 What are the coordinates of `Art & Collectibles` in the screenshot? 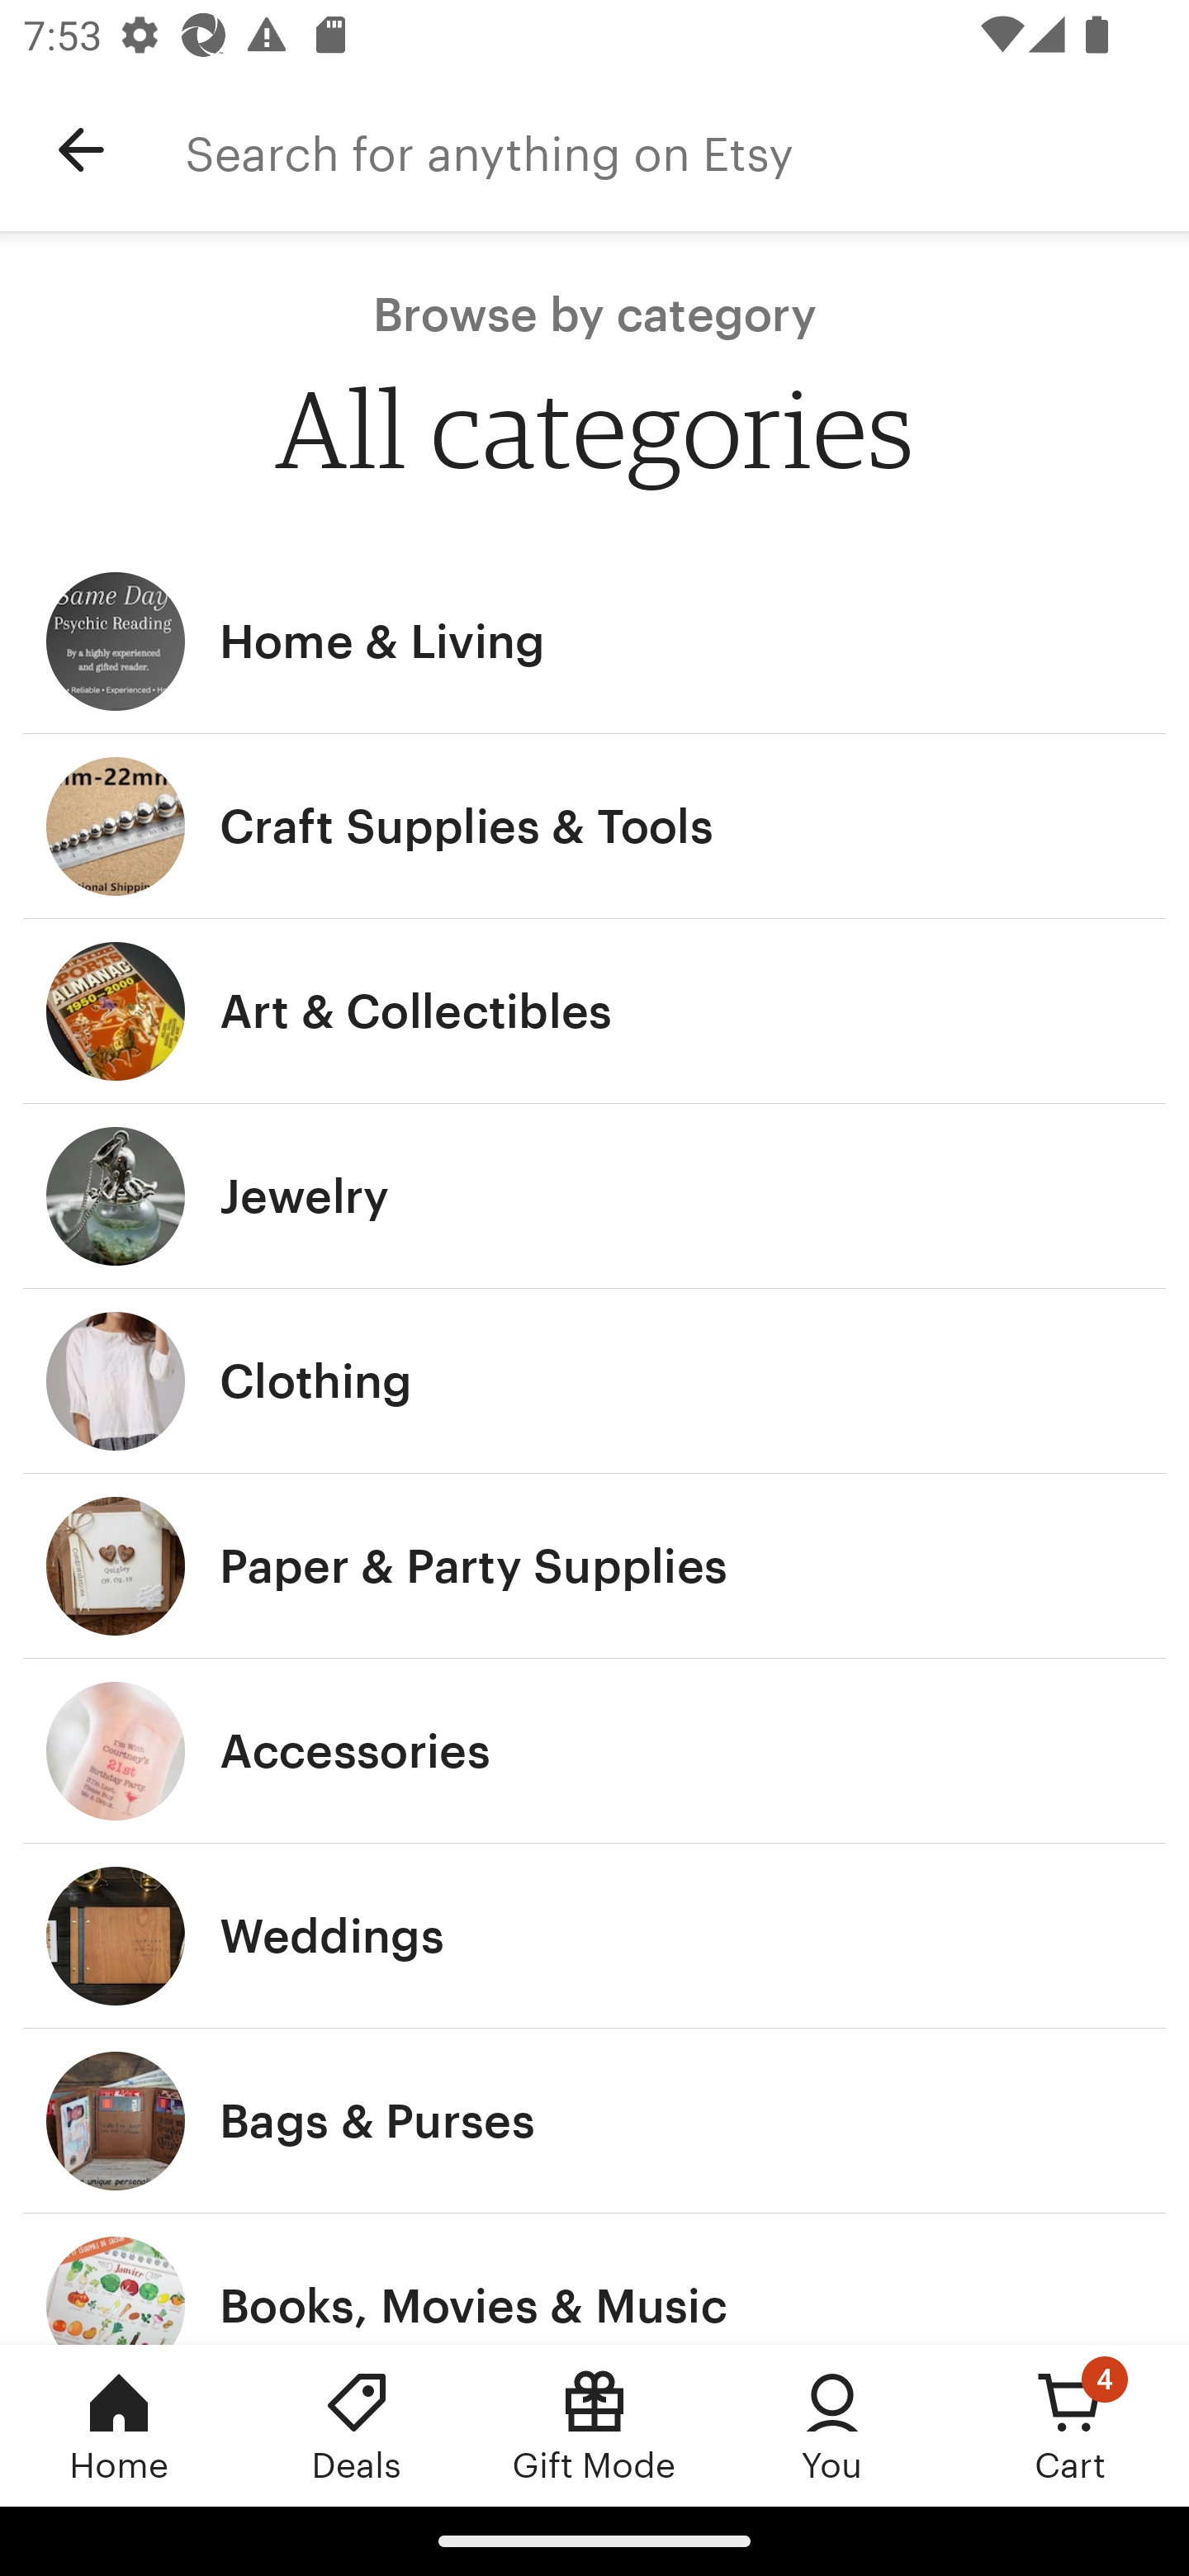 It's located at (594, 1012).